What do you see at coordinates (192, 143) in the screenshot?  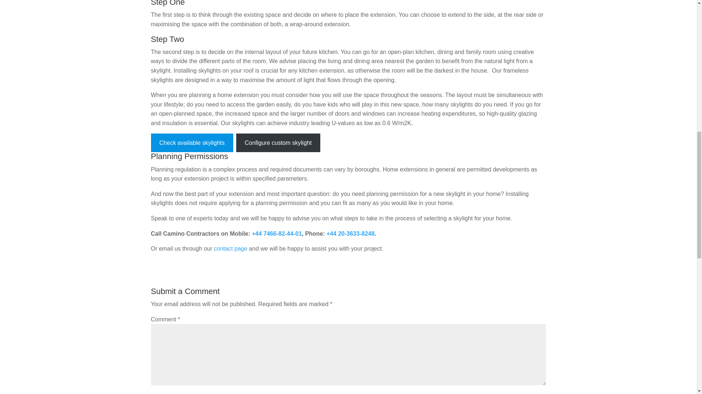 I see `Check available skylights` at bounding box center [192, 143].